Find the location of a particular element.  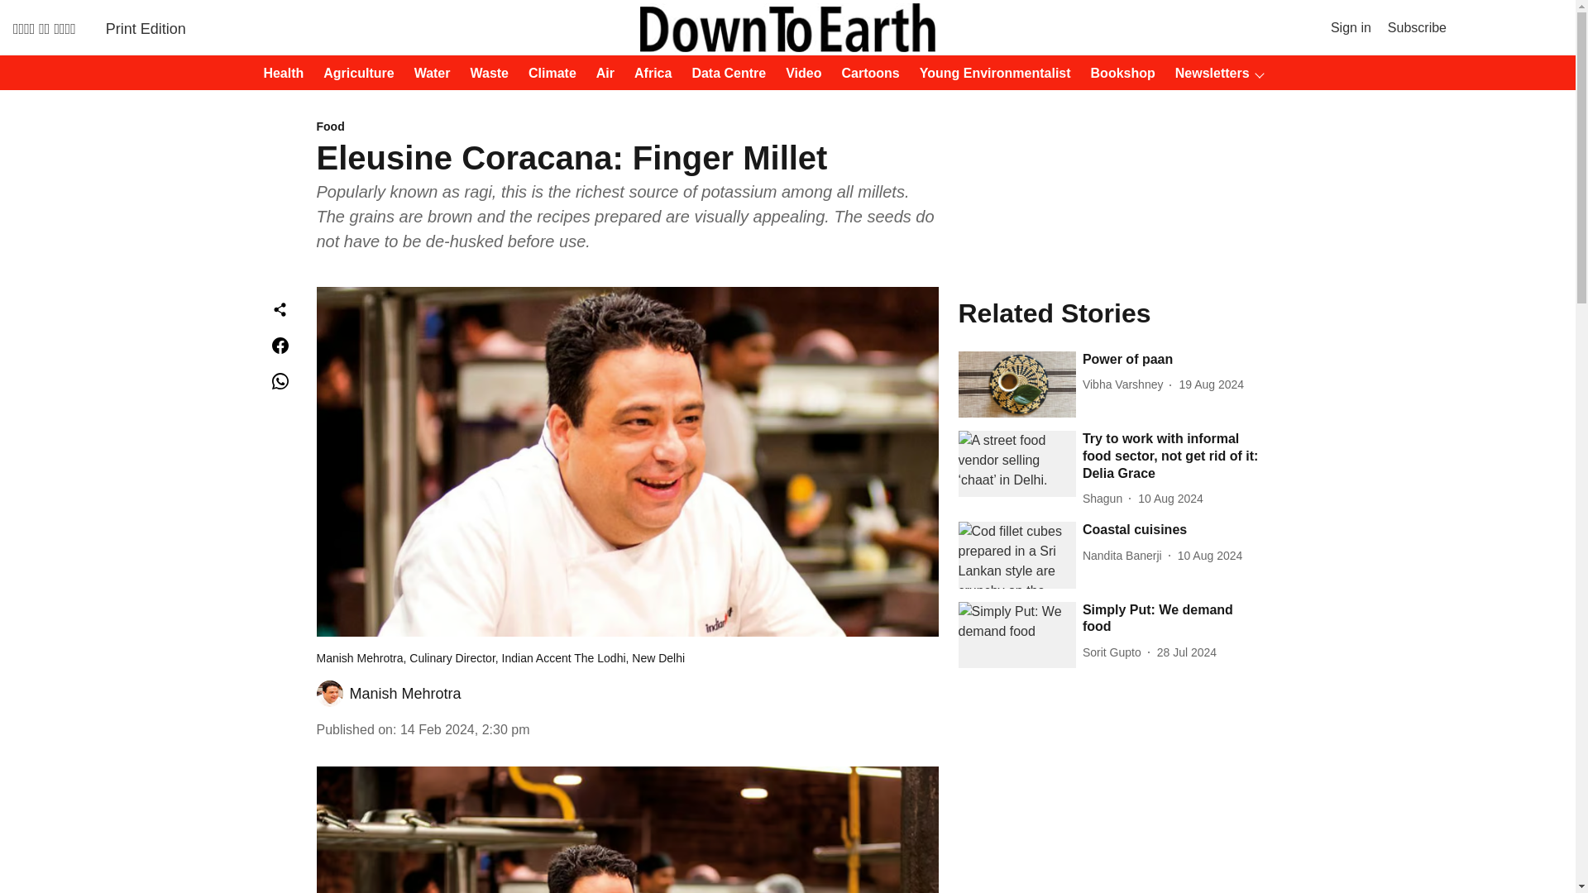

Climate is located at coordinates (548, 74).